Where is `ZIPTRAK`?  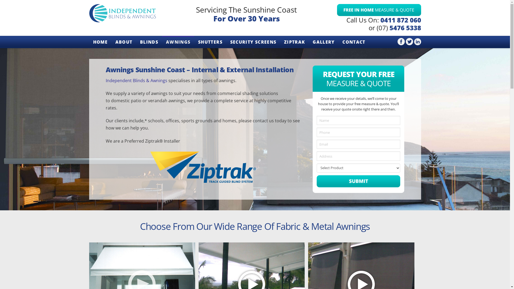 ZIPTRAK is located at coordinates (294, 42).